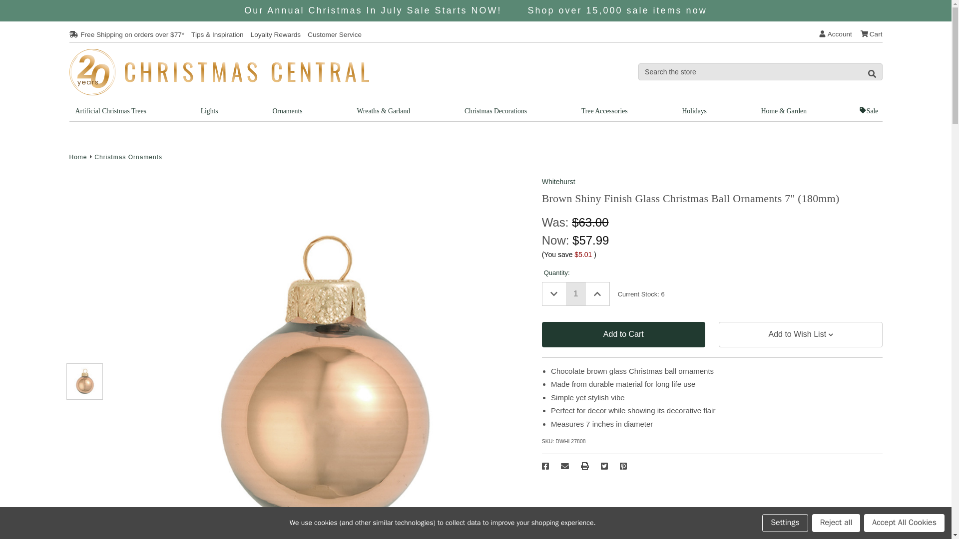 The width and height of the screenshot is (959, 539). I want to click on Account, so click(835, 34).